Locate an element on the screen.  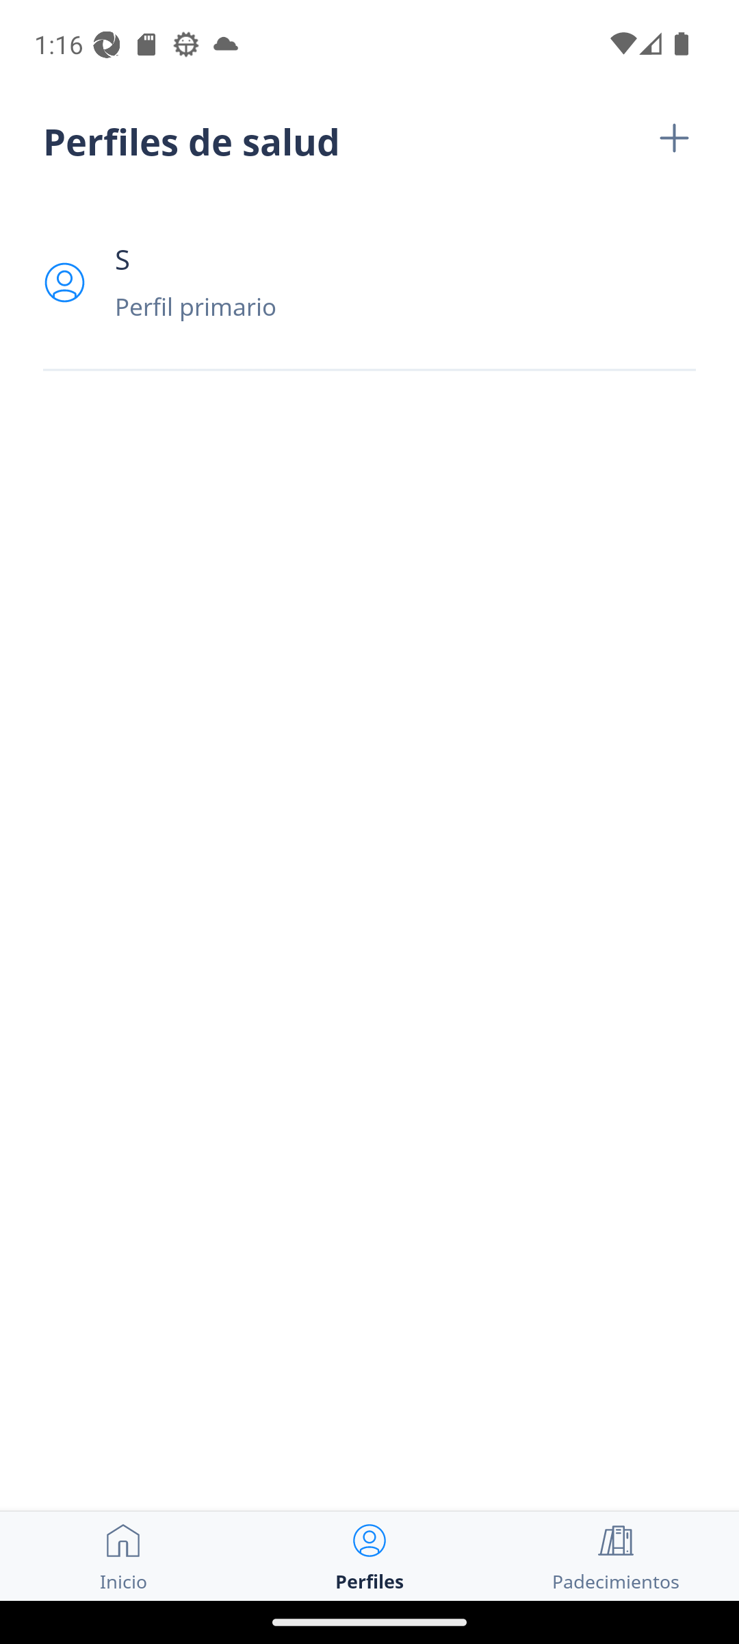
Padecimientos is located at coordinates (616, 1556).